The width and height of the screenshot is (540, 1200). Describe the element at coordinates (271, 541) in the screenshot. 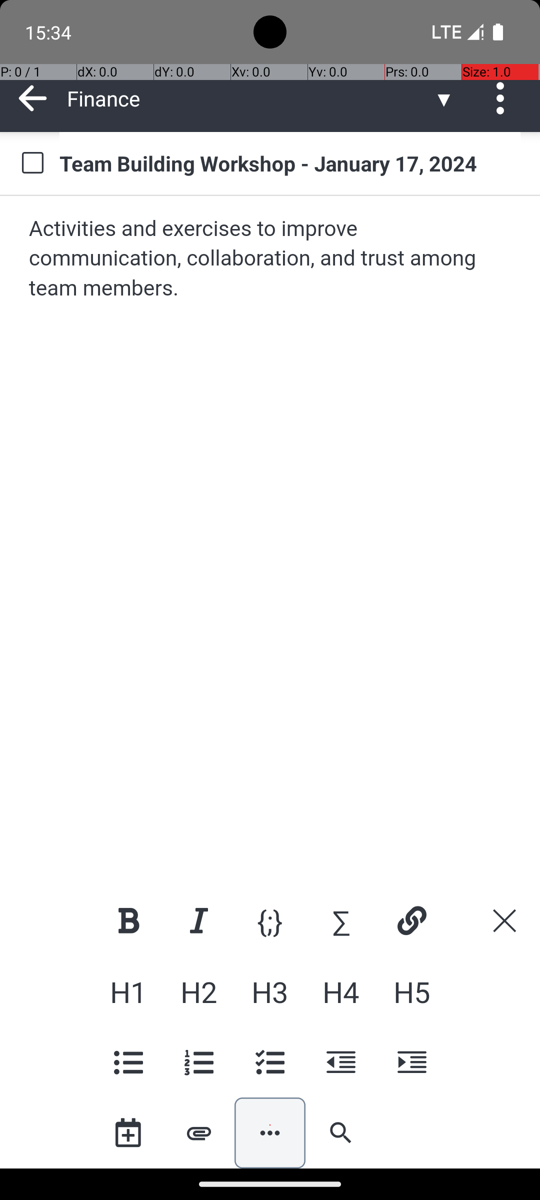

I see `Note editor` at that location.